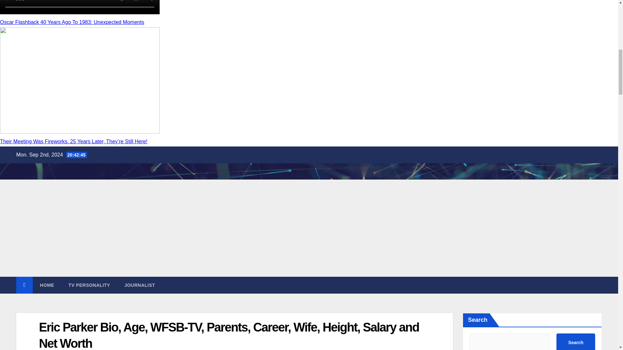 This screenshot has width=623, height=350. Describe the element at coordinates (47, 285) in the screenshot. I see `Home` at that location.